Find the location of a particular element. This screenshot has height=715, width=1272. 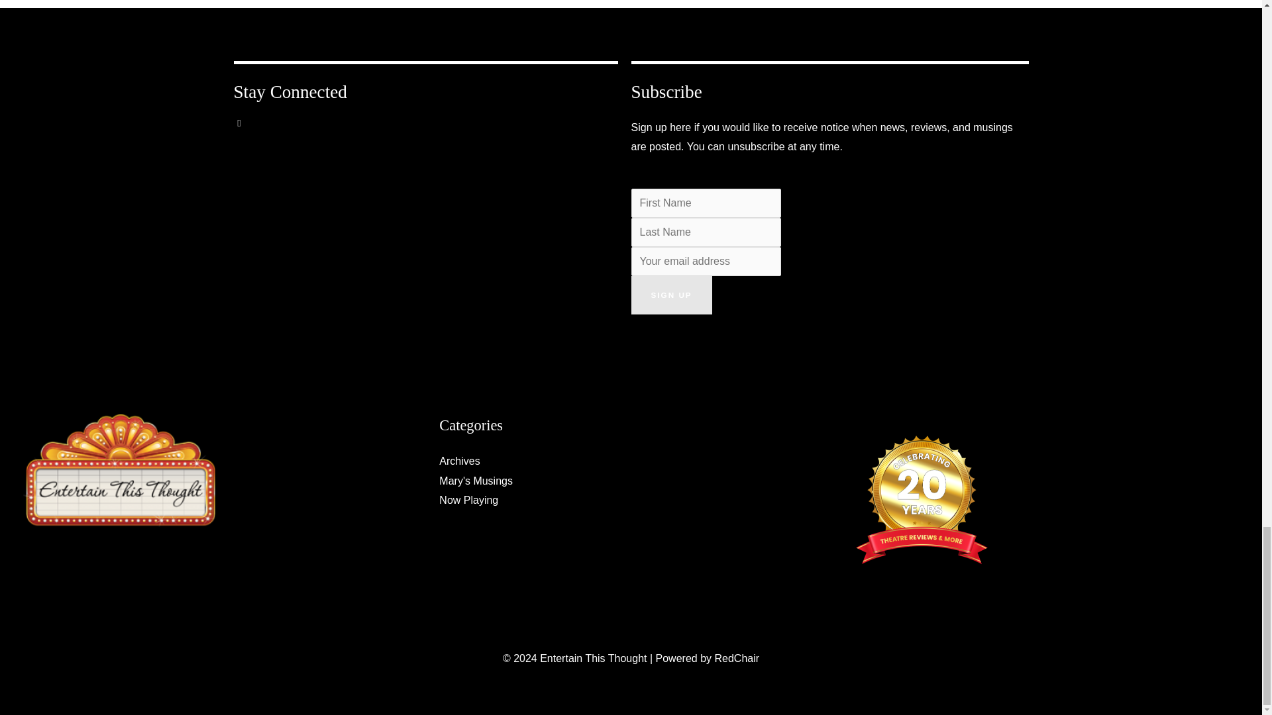

RedChair is located at coordinates (737, 658).